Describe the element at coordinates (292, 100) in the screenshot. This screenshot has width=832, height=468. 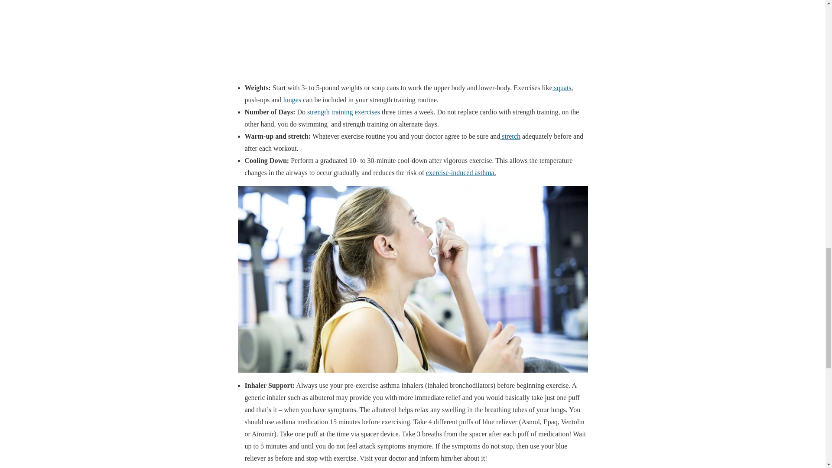
I see `lunges` at that location.